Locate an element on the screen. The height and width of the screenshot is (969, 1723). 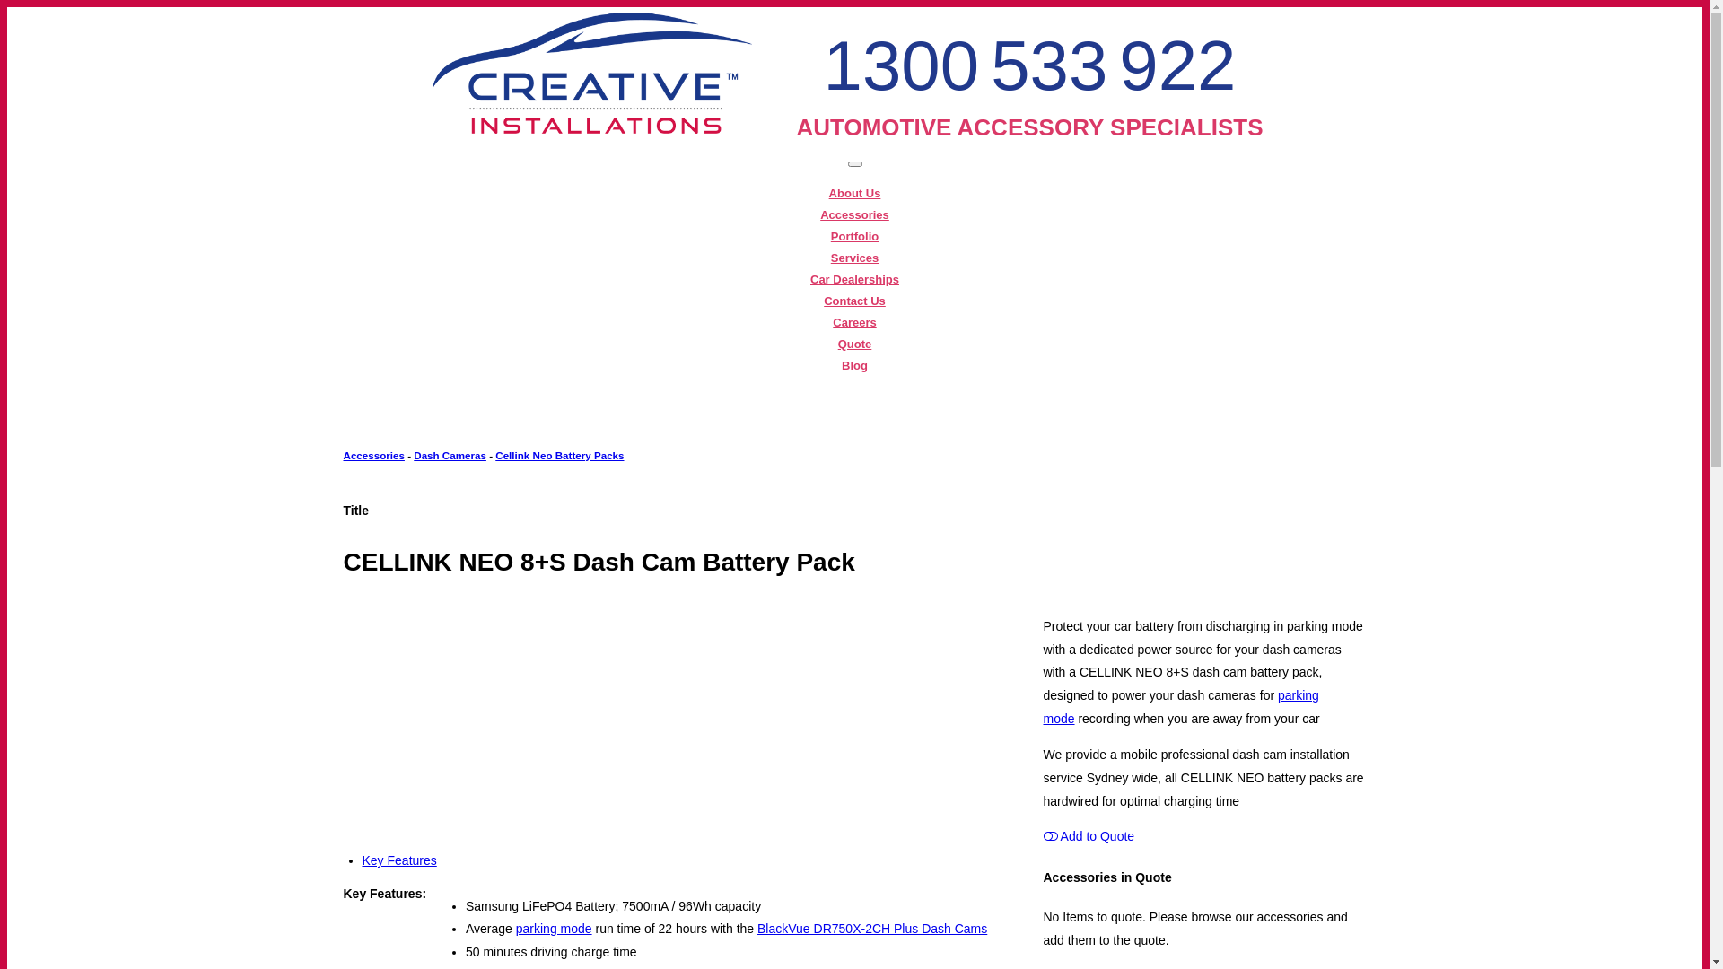
1300 533 922 is located at coordinates (1030, 65).